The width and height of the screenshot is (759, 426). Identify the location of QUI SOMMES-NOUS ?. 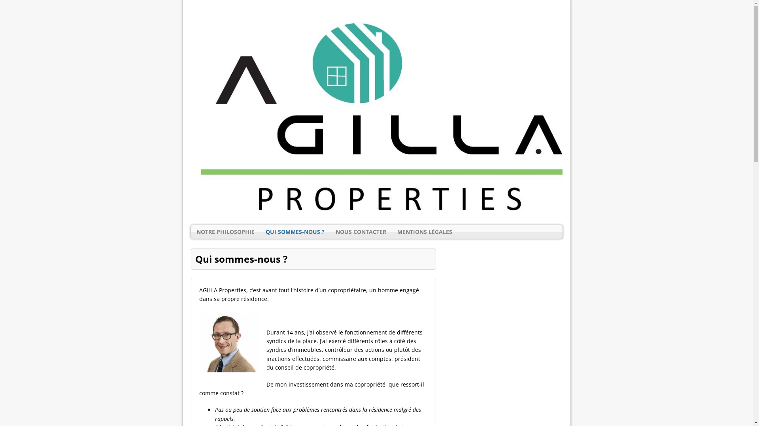
(295, 232).